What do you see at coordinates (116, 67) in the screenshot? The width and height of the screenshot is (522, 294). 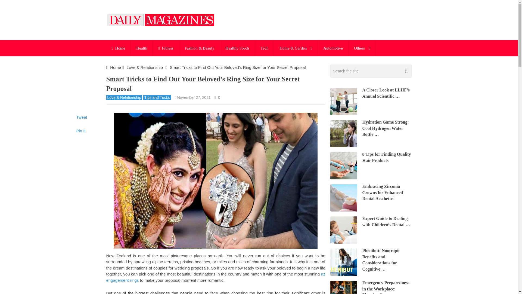 I see `Home` at bounding box center [116, 67].